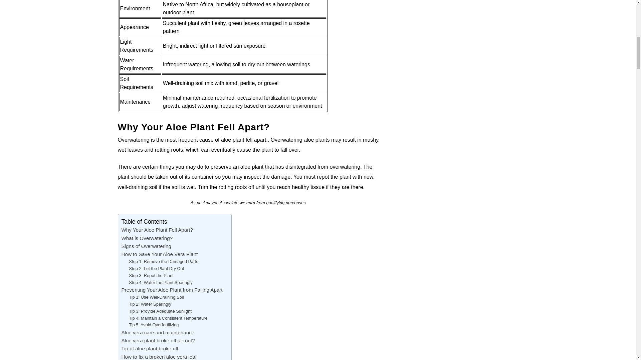 Image resolution: width=641 pixels, height=360 pixels. What do you see at coordinates (160, 283) in the screenshot?
I see `Step 4: Water the Plant Sparingly` at bounding box center [160, 283].